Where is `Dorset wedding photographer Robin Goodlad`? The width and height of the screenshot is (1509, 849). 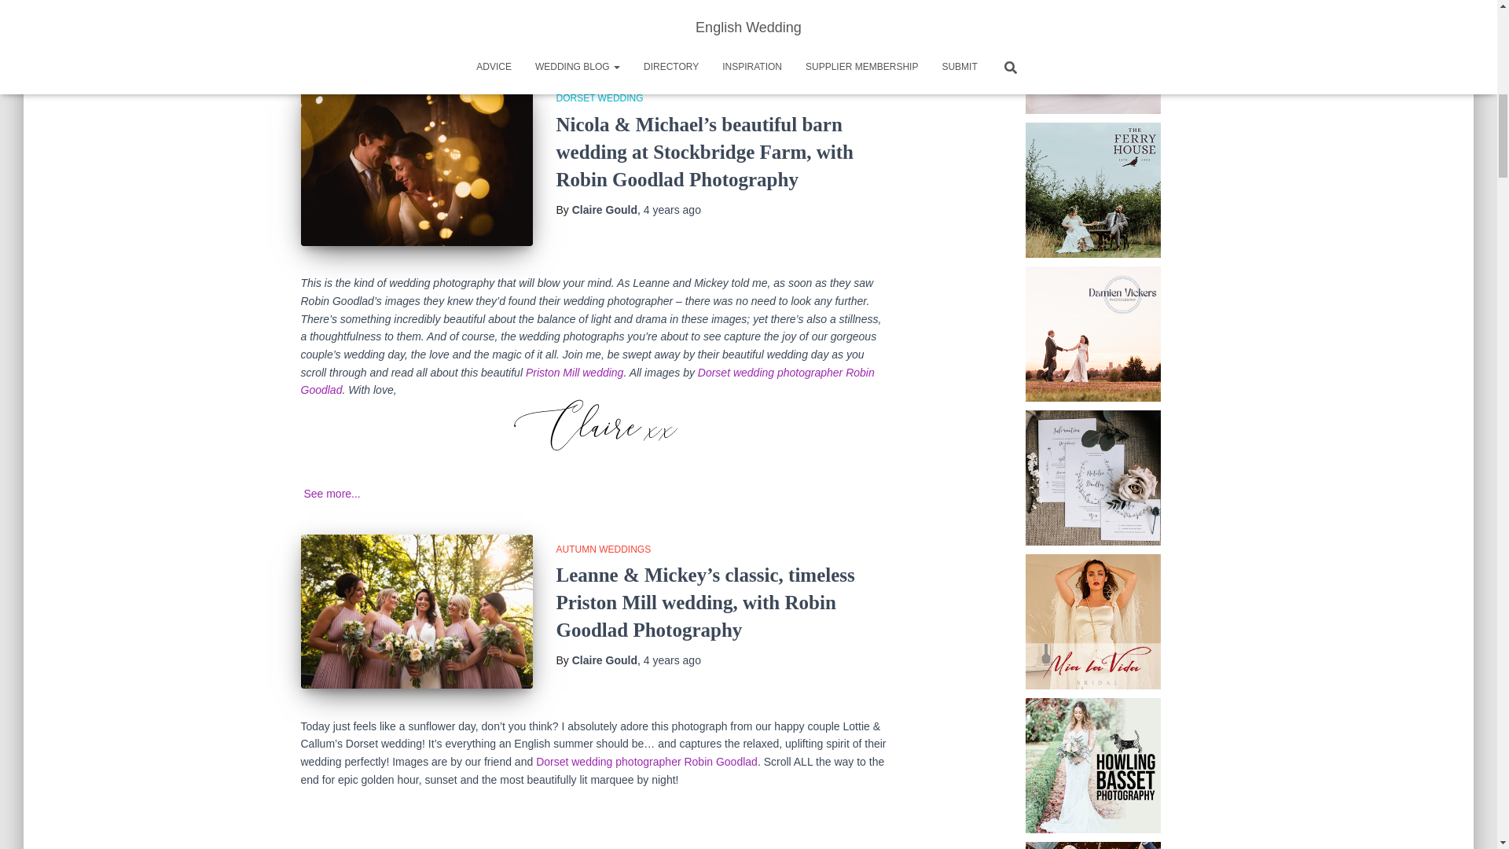
Dorset wedding photographer Robin Goodlad is located at coordinates (586, 381).